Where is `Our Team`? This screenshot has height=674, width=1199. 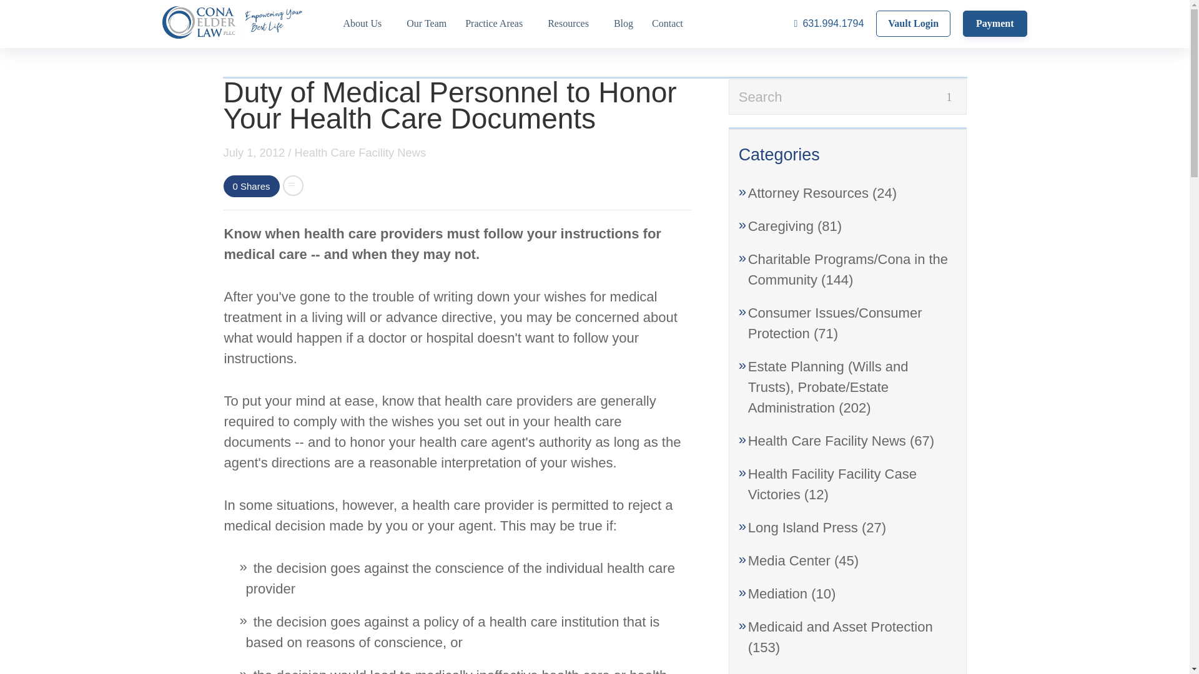 Our Team is located at coordinates (426, 24).